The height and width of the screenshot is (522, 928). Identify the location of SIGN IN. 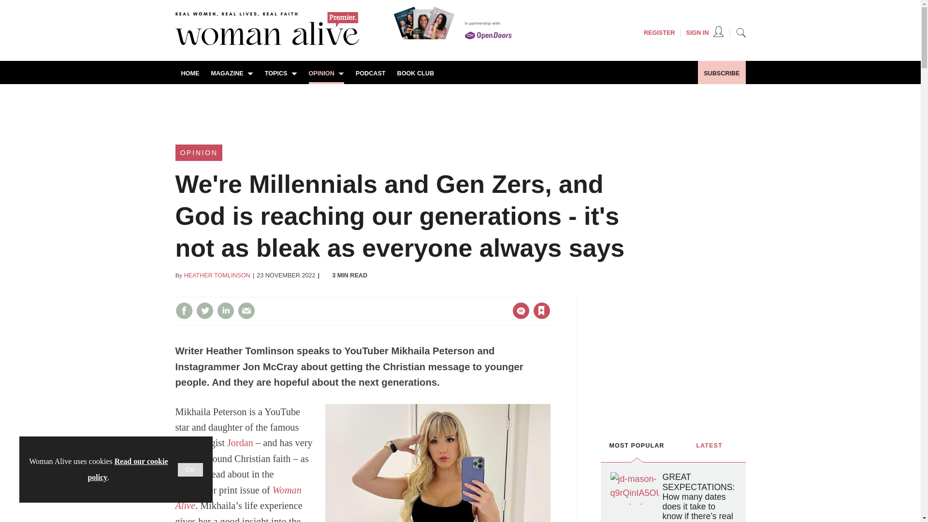
(705, 33).